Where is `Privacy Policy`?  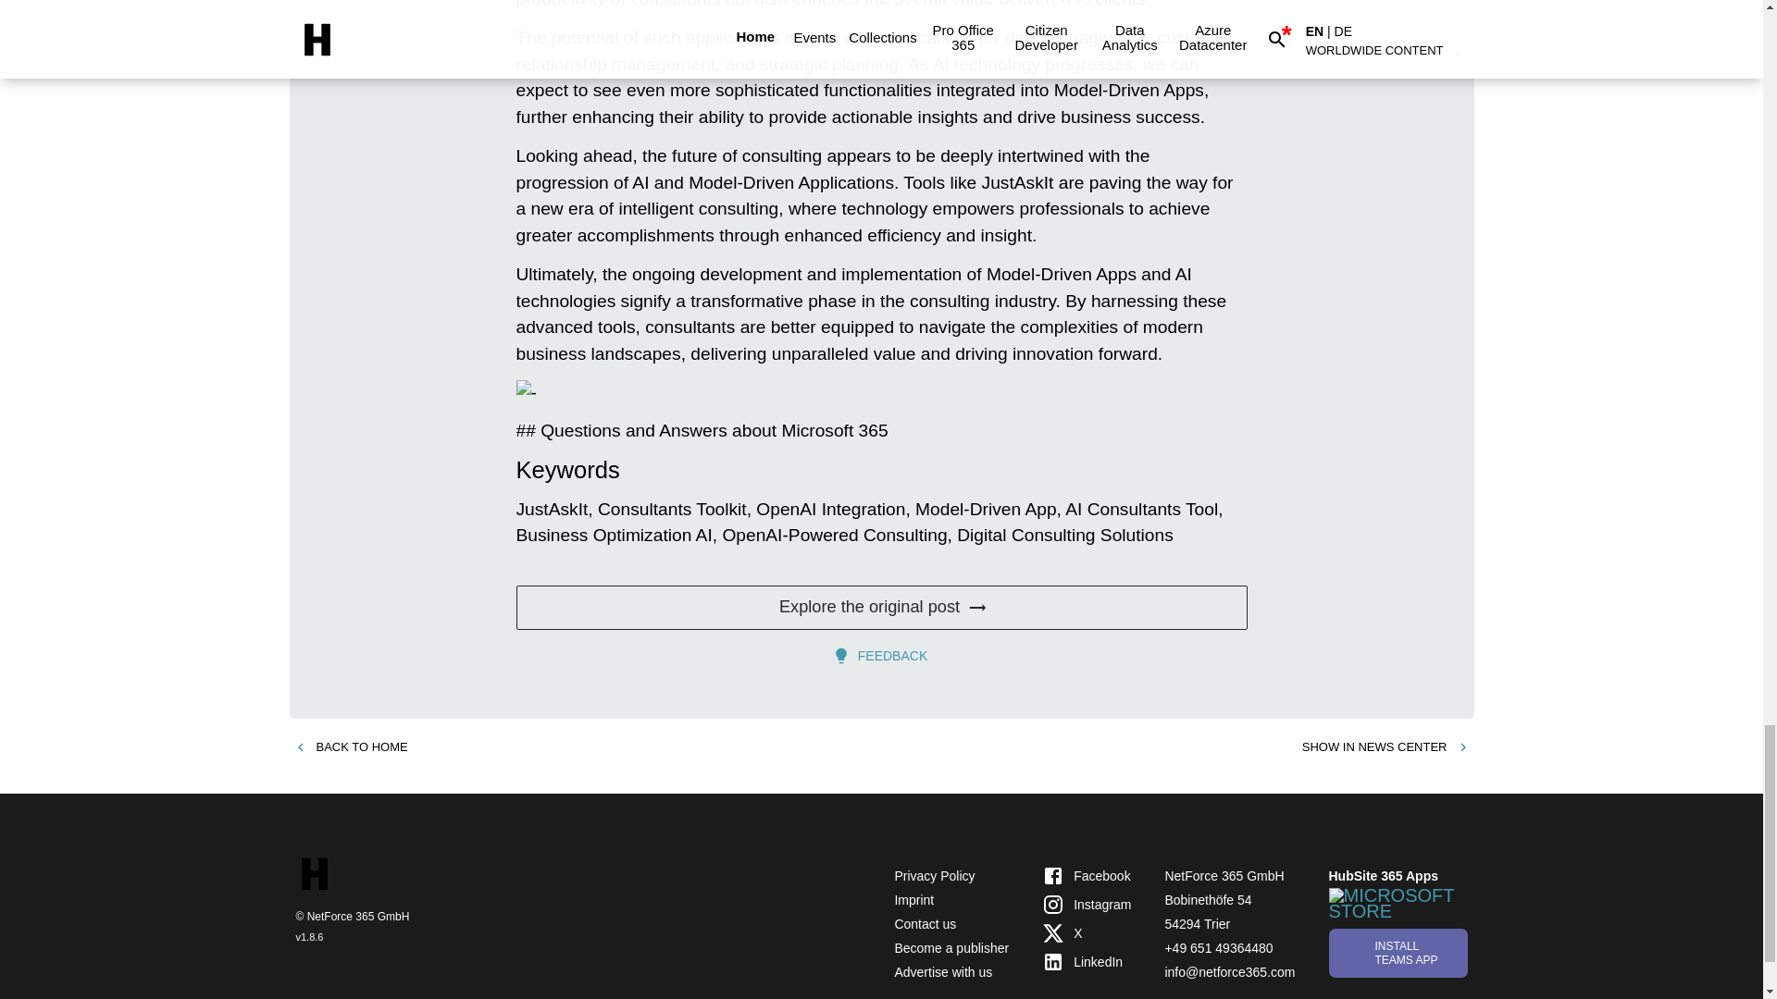
Privacy Policy is located at coordinates (933, 875).